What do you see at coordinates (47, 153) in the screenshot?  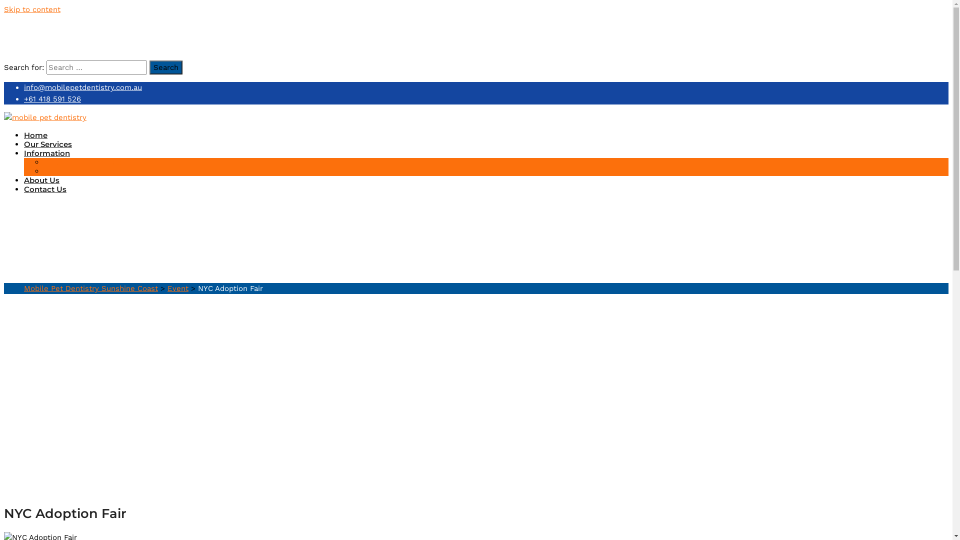 I see `Information` at bounding box center [47, 153].